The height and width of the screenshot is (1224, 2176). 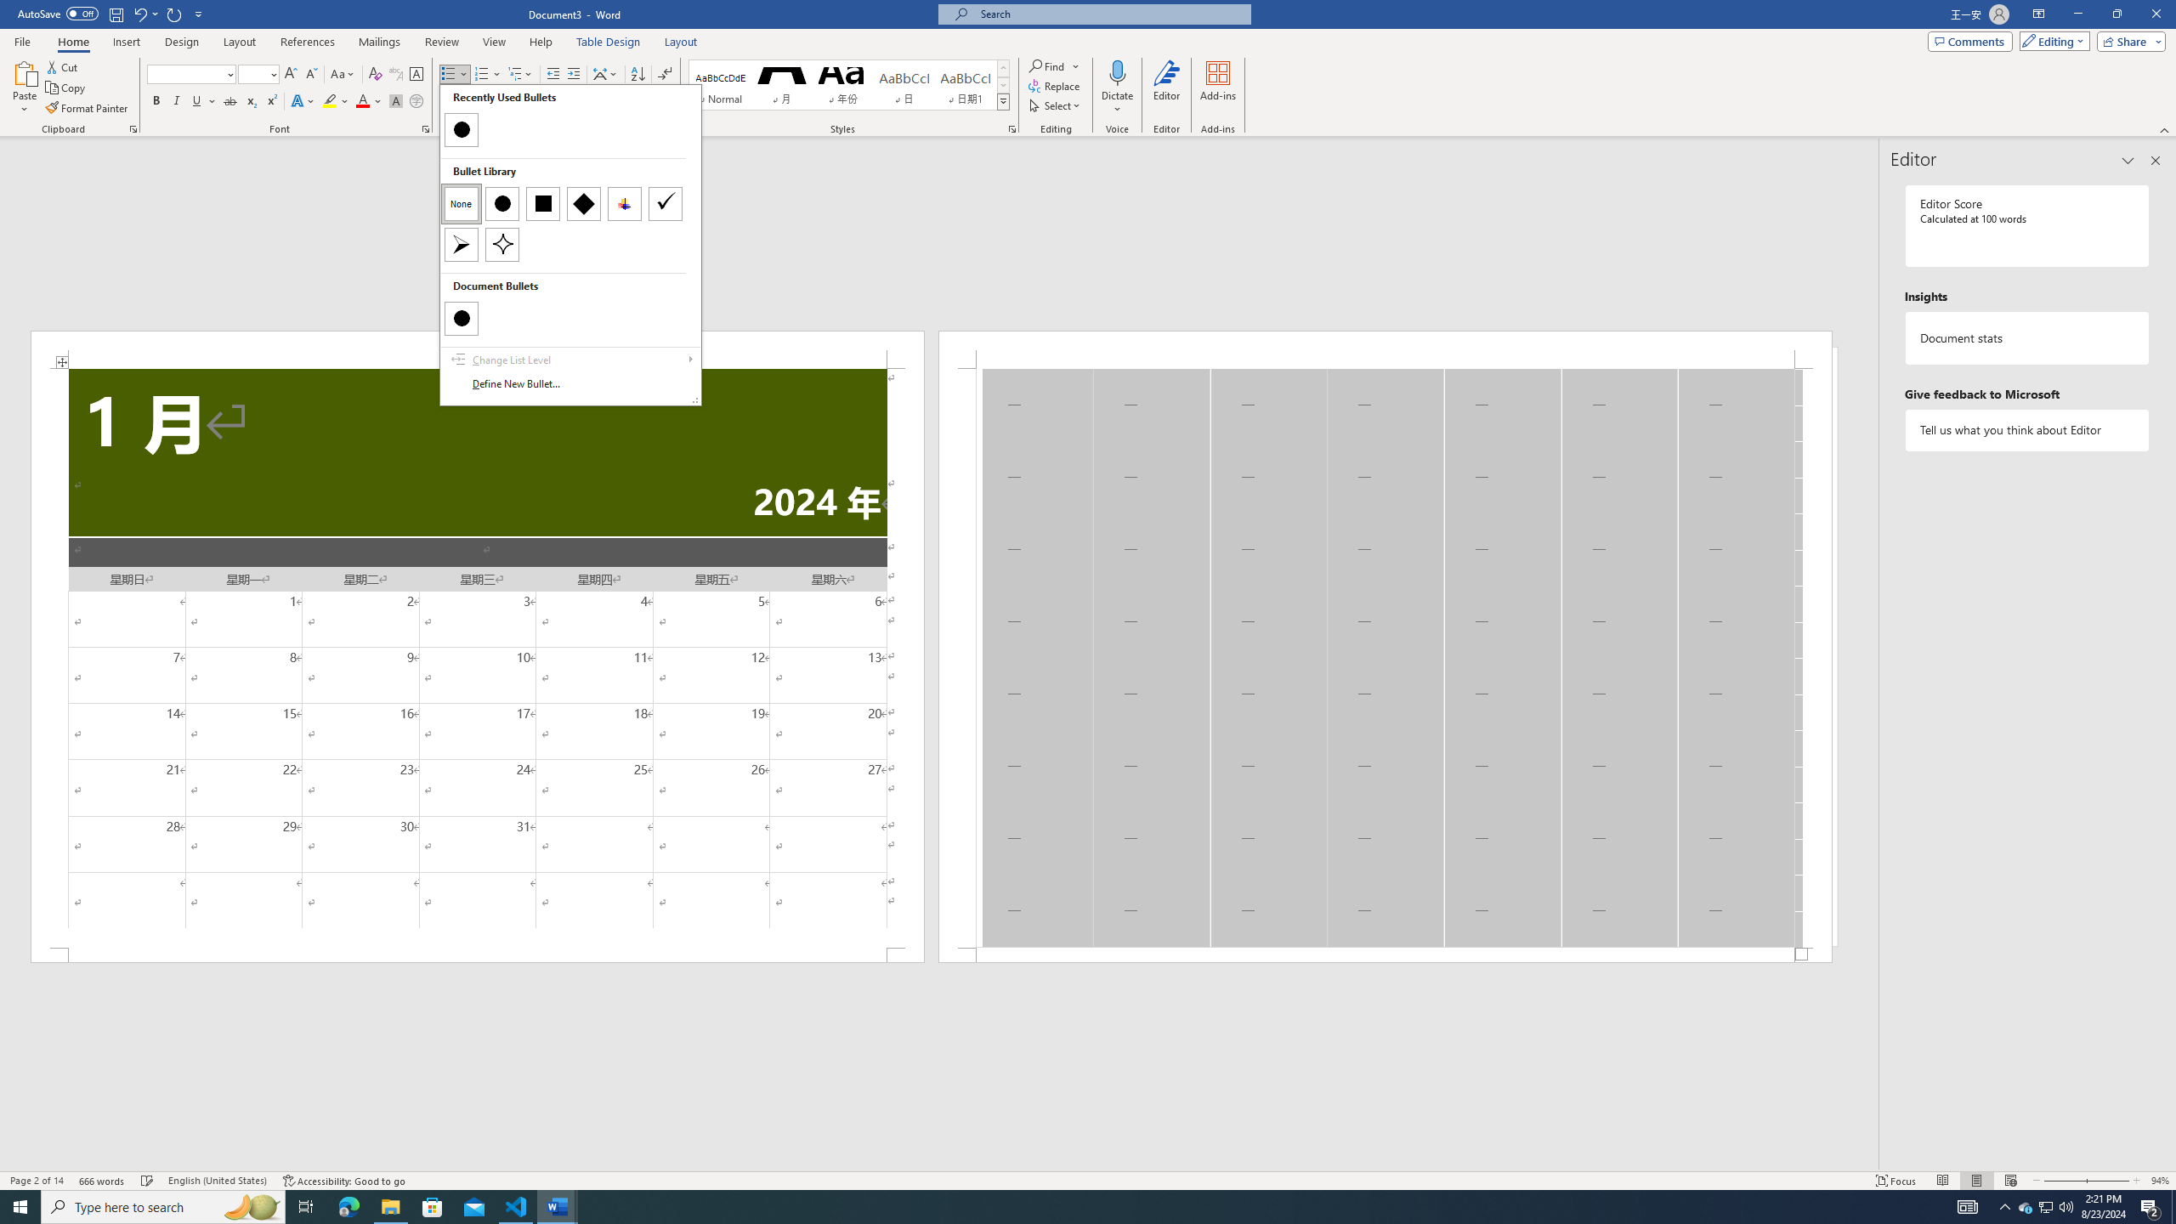 What do you see at coordinates (306, 1207) in the screenshot?
I see `Task View` at bounding box center [306, 1207].